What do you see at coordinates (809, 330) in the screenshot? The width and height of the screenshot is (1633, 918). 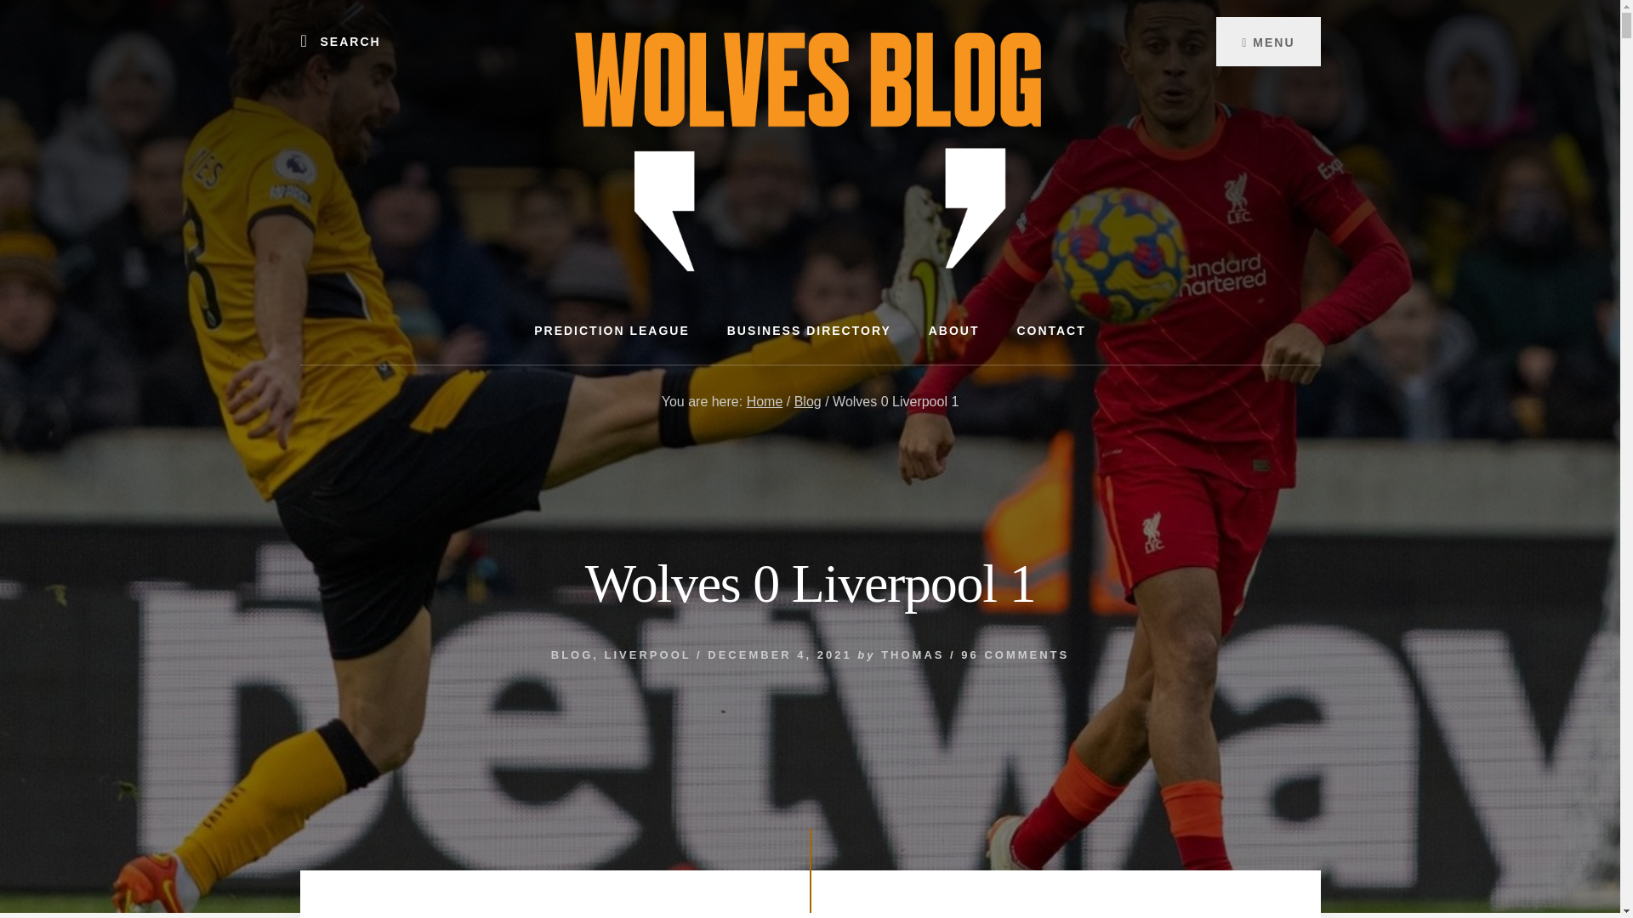 I see `BUSINESS DIRECTORY` at bounding box center [809, 330].